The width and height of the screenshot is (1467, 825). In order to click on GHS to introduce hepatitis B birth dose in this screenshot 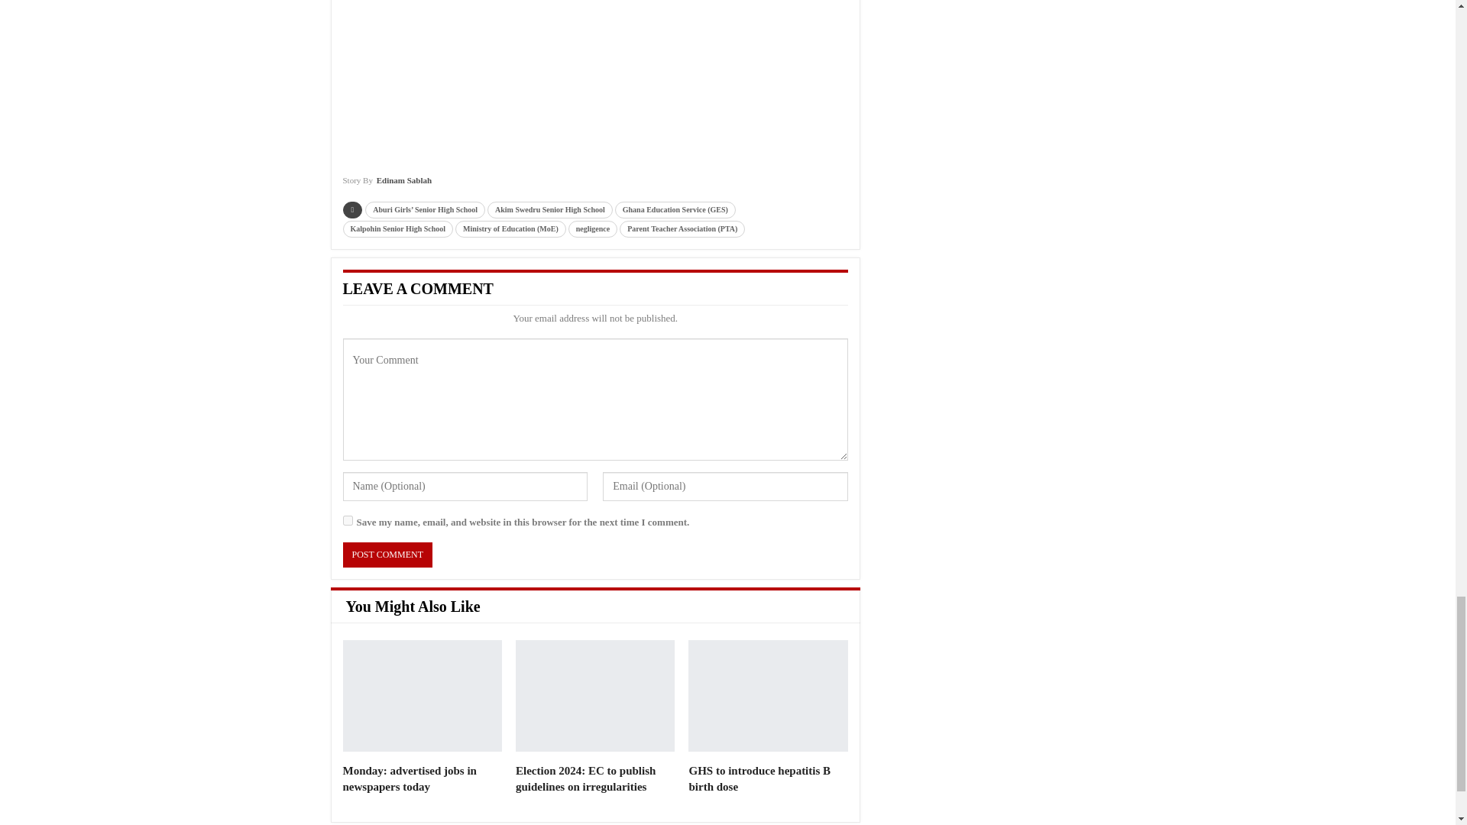, I will do `click(767, 695)`.